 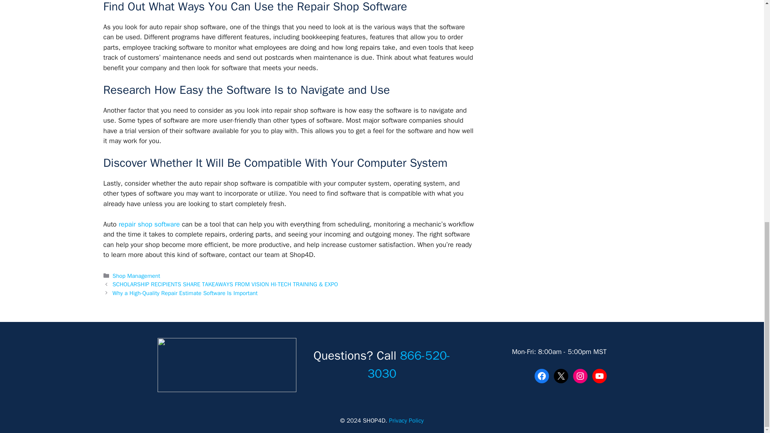 What do you see at coordinates (409, 365) in the screenshot?
I see `866-520-3030` at bounding box center [409, 365].